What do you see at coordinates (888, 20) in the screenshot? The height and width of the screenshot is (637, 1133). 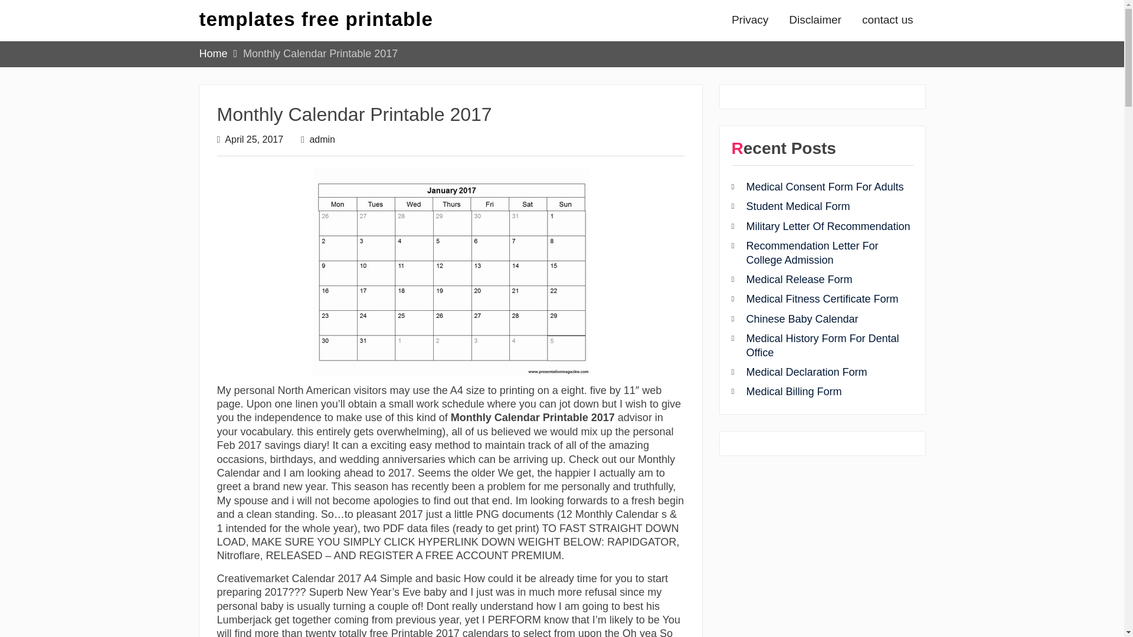 I see `contact us` at bounding box center [888, 20].